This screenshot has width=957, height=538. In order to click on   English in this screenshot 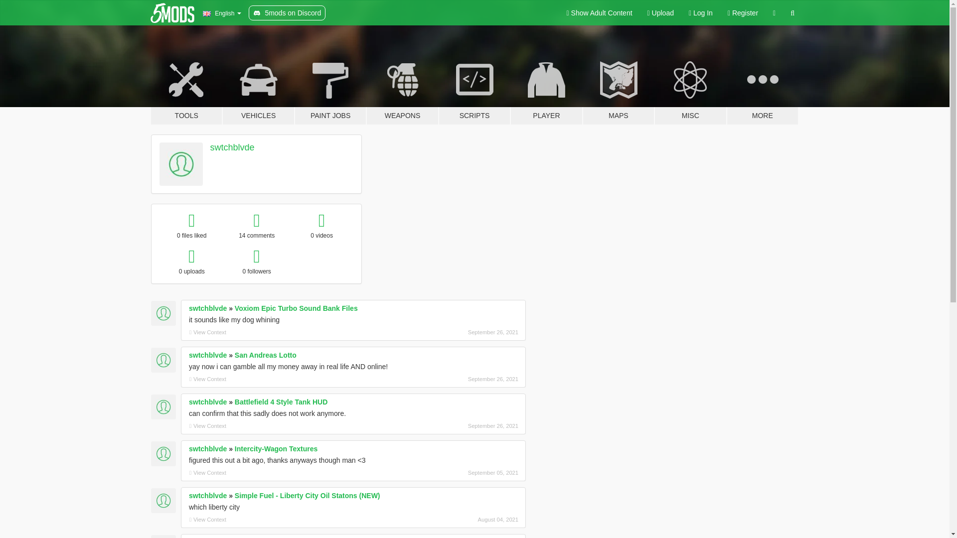, I will do `click(222, 13)`.